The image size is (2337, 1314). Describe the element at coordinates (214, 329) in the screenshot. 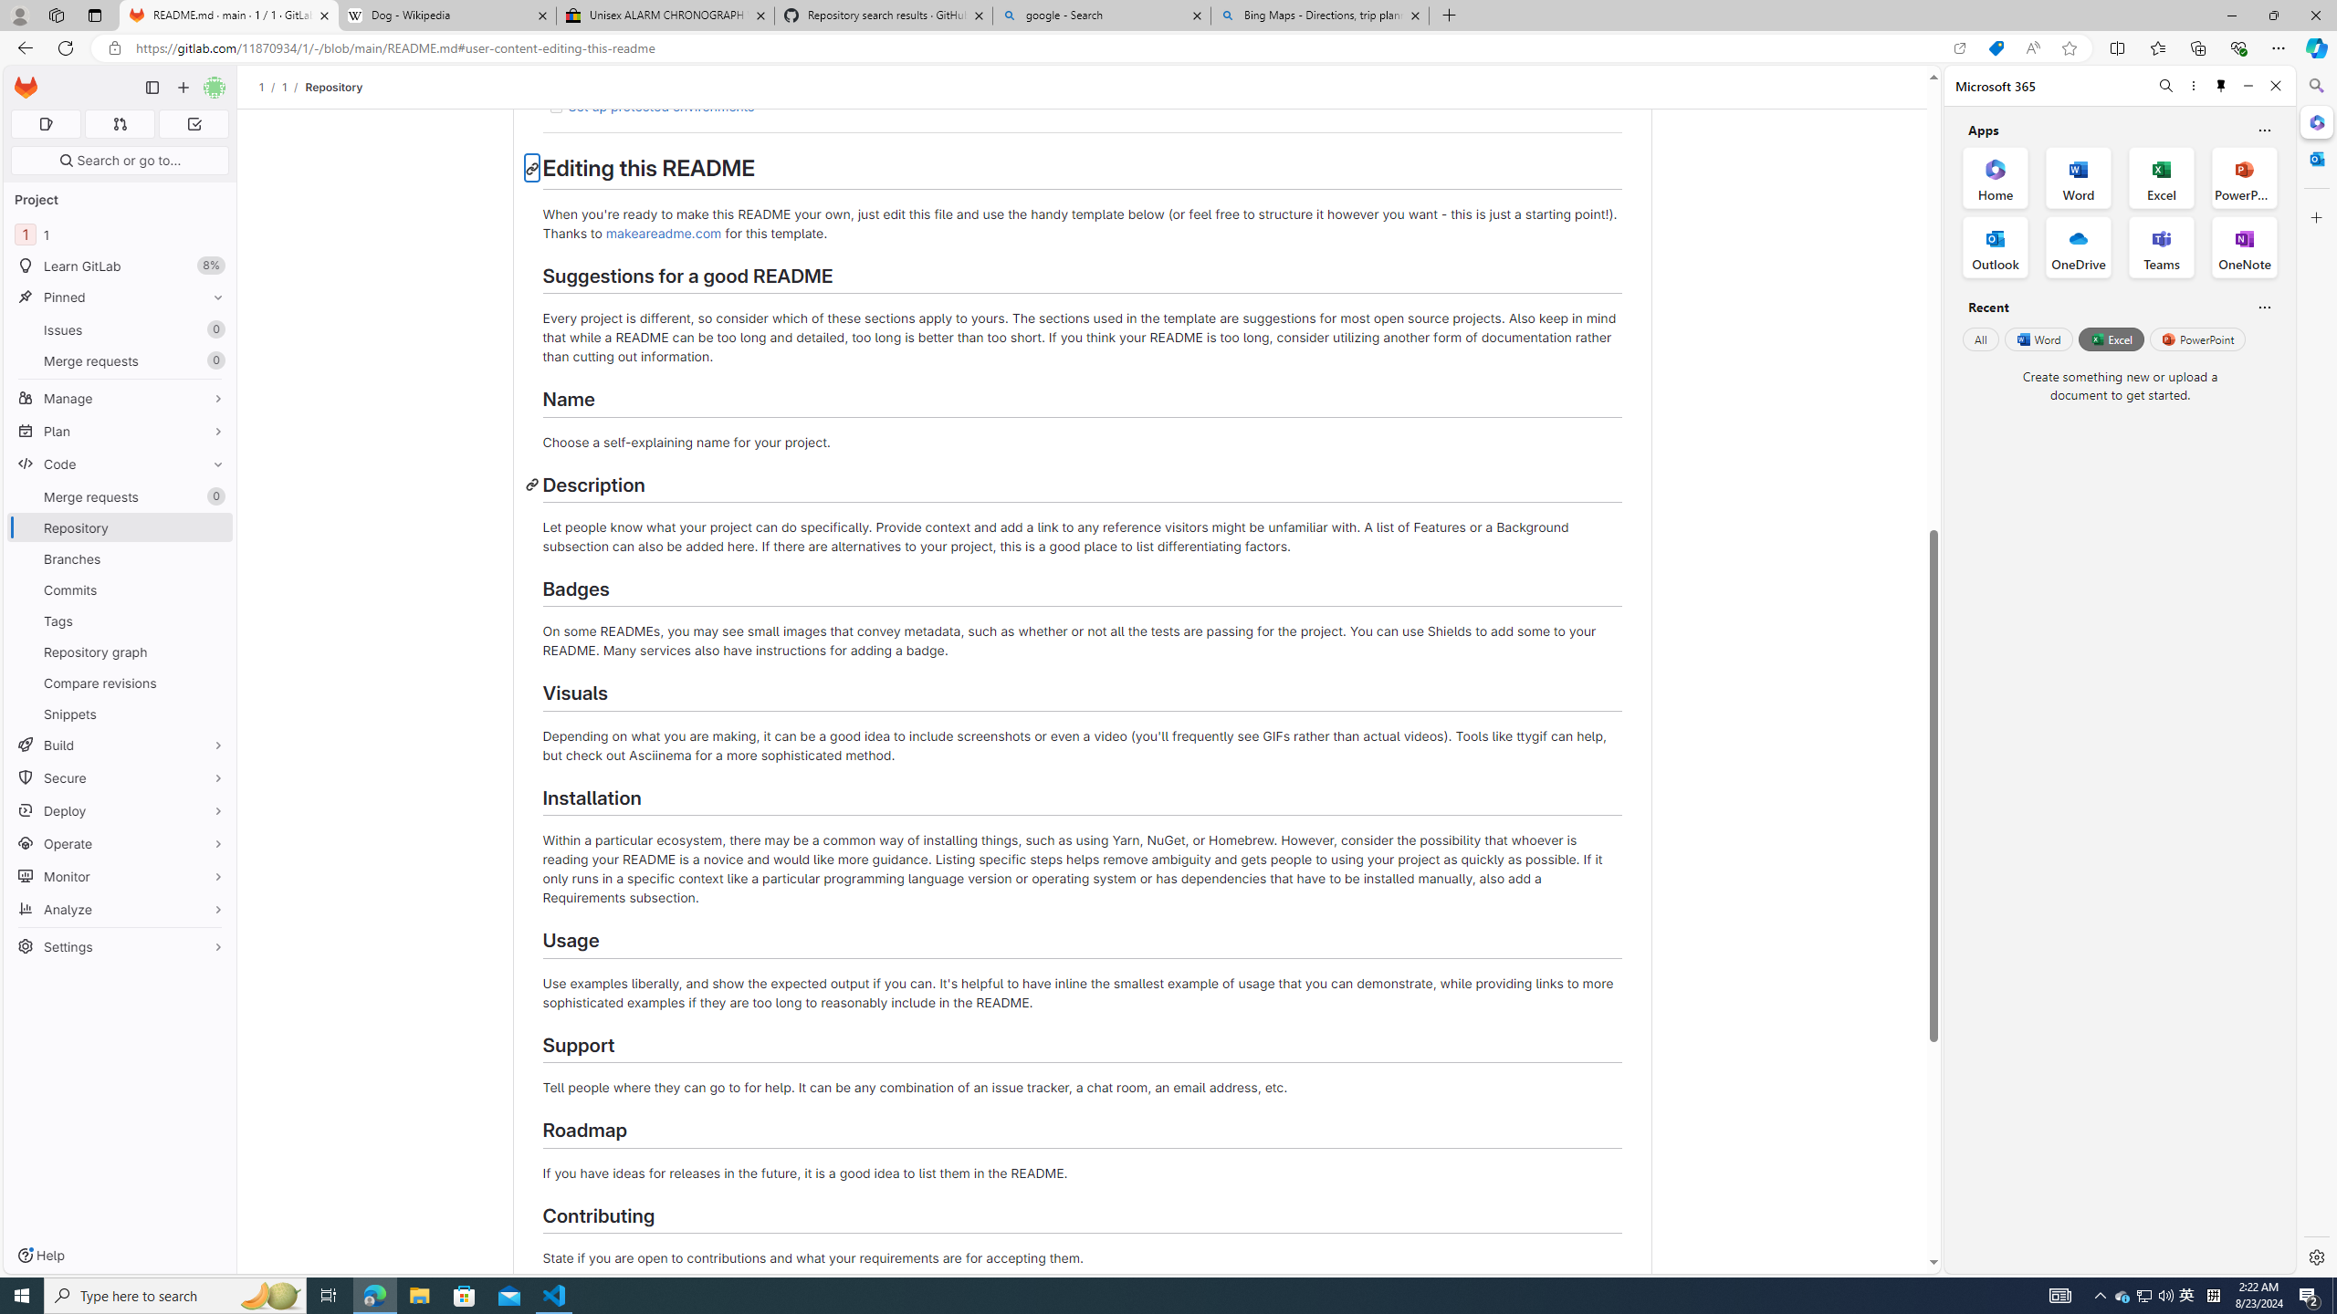

I see `Unpin Issues` at that location.